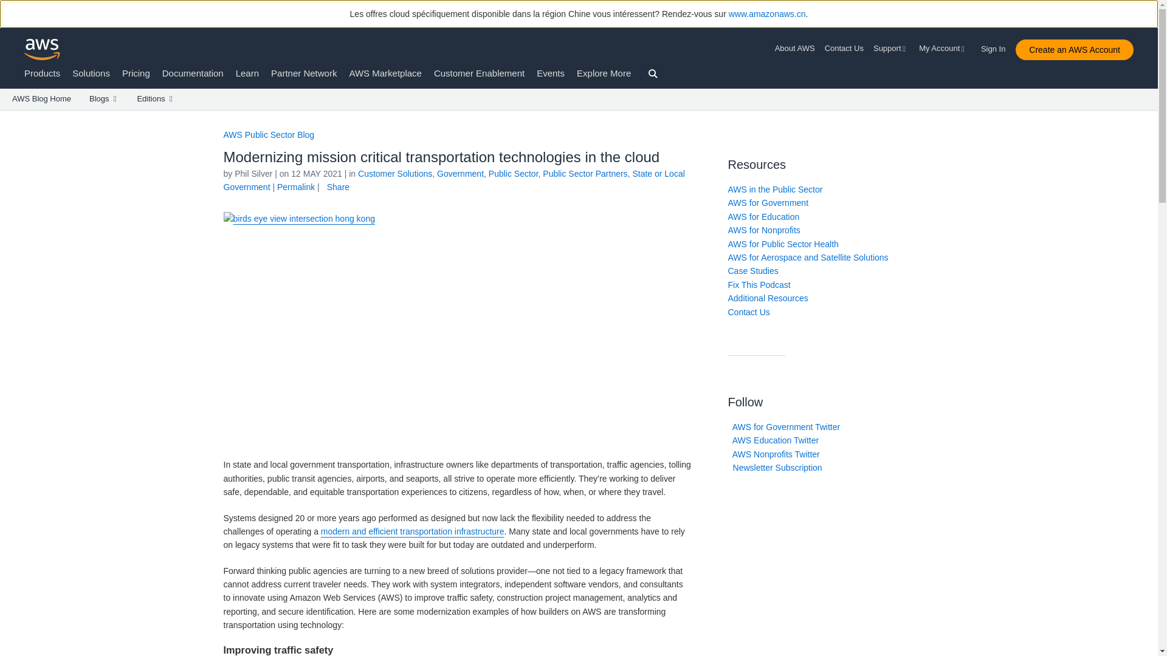  I want to click on Learn, so click(247, 73).